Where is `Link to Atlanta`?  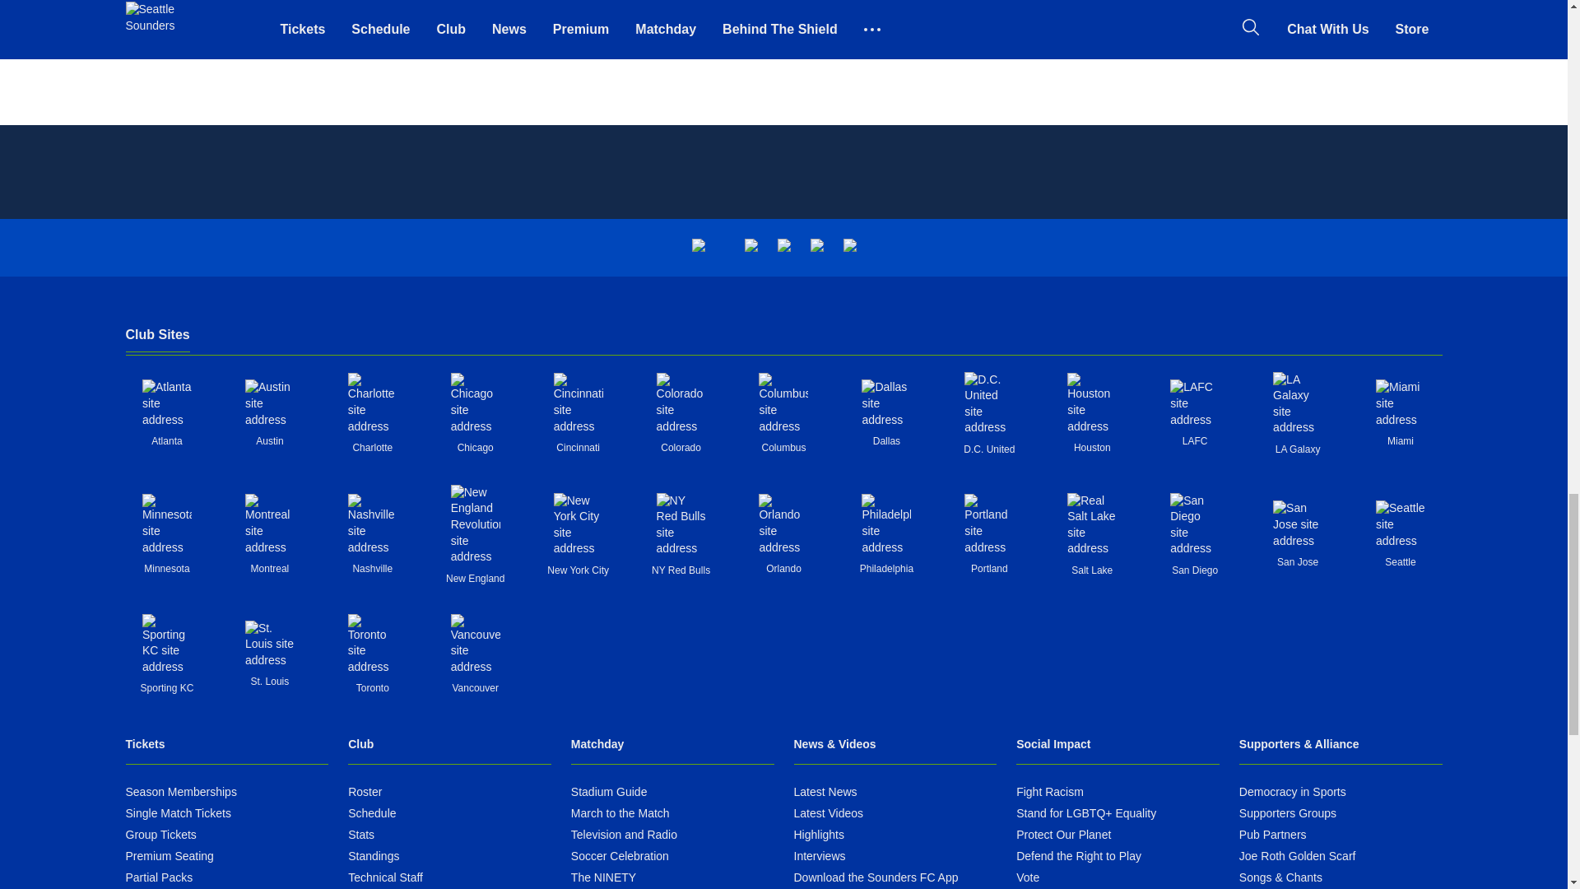
Link to Atlanta is located at coordinates (166, 403).